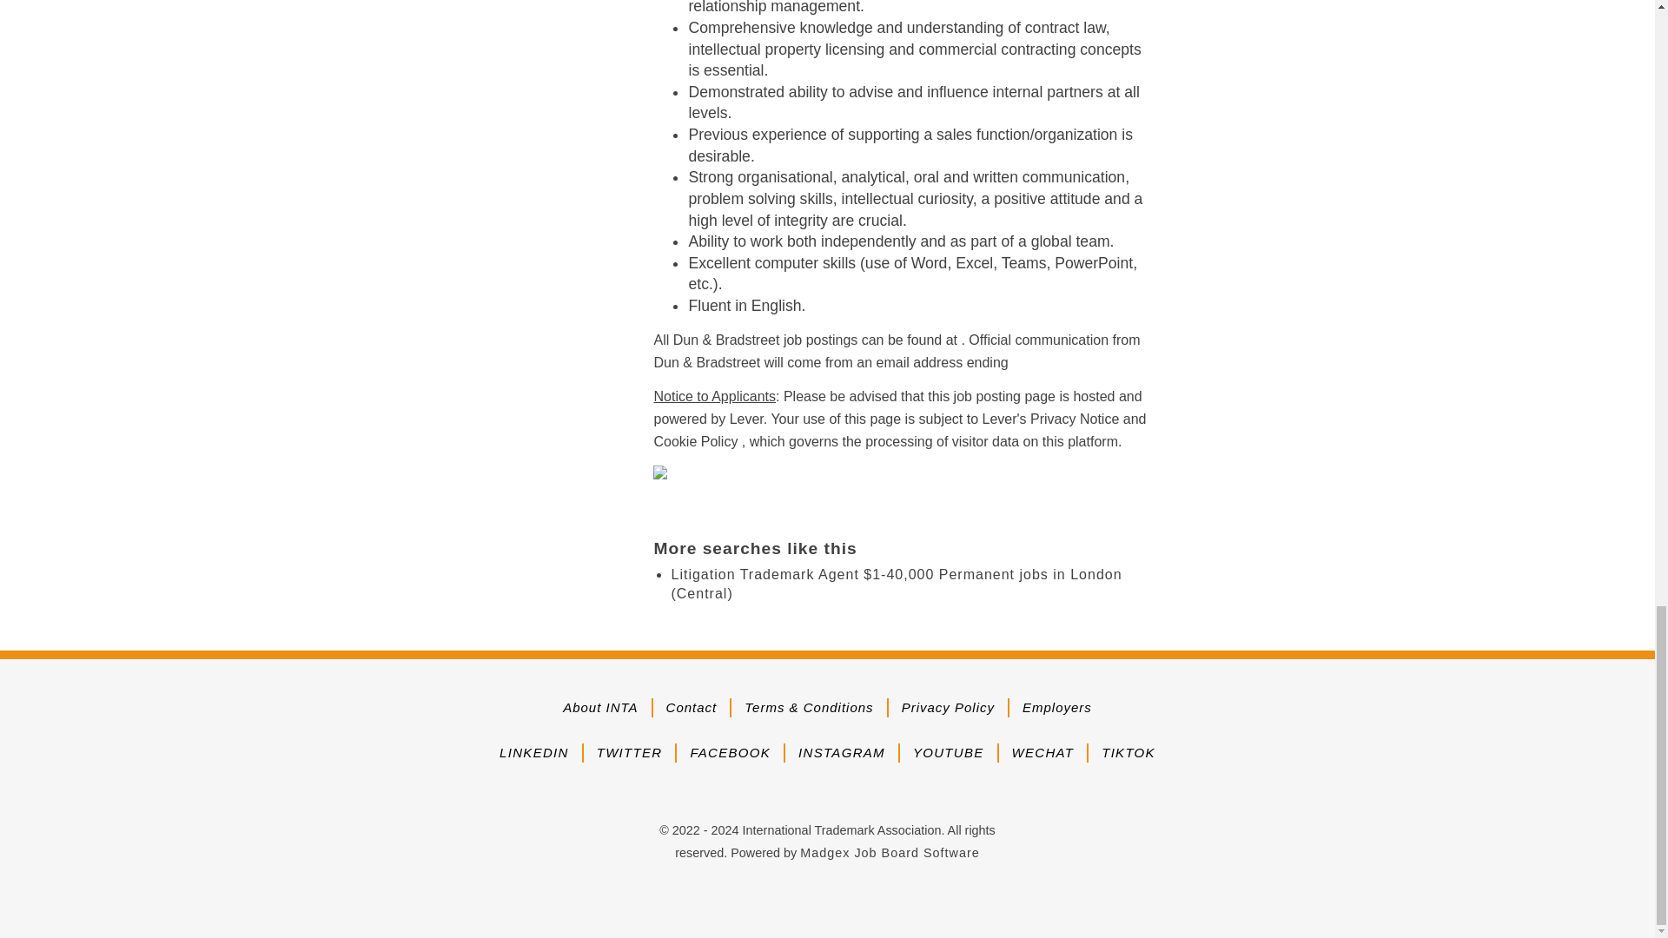  What do you see at coordinates (629, 753) in the screenshot?
I see `TWITTER` at bounding box center [629, 753].